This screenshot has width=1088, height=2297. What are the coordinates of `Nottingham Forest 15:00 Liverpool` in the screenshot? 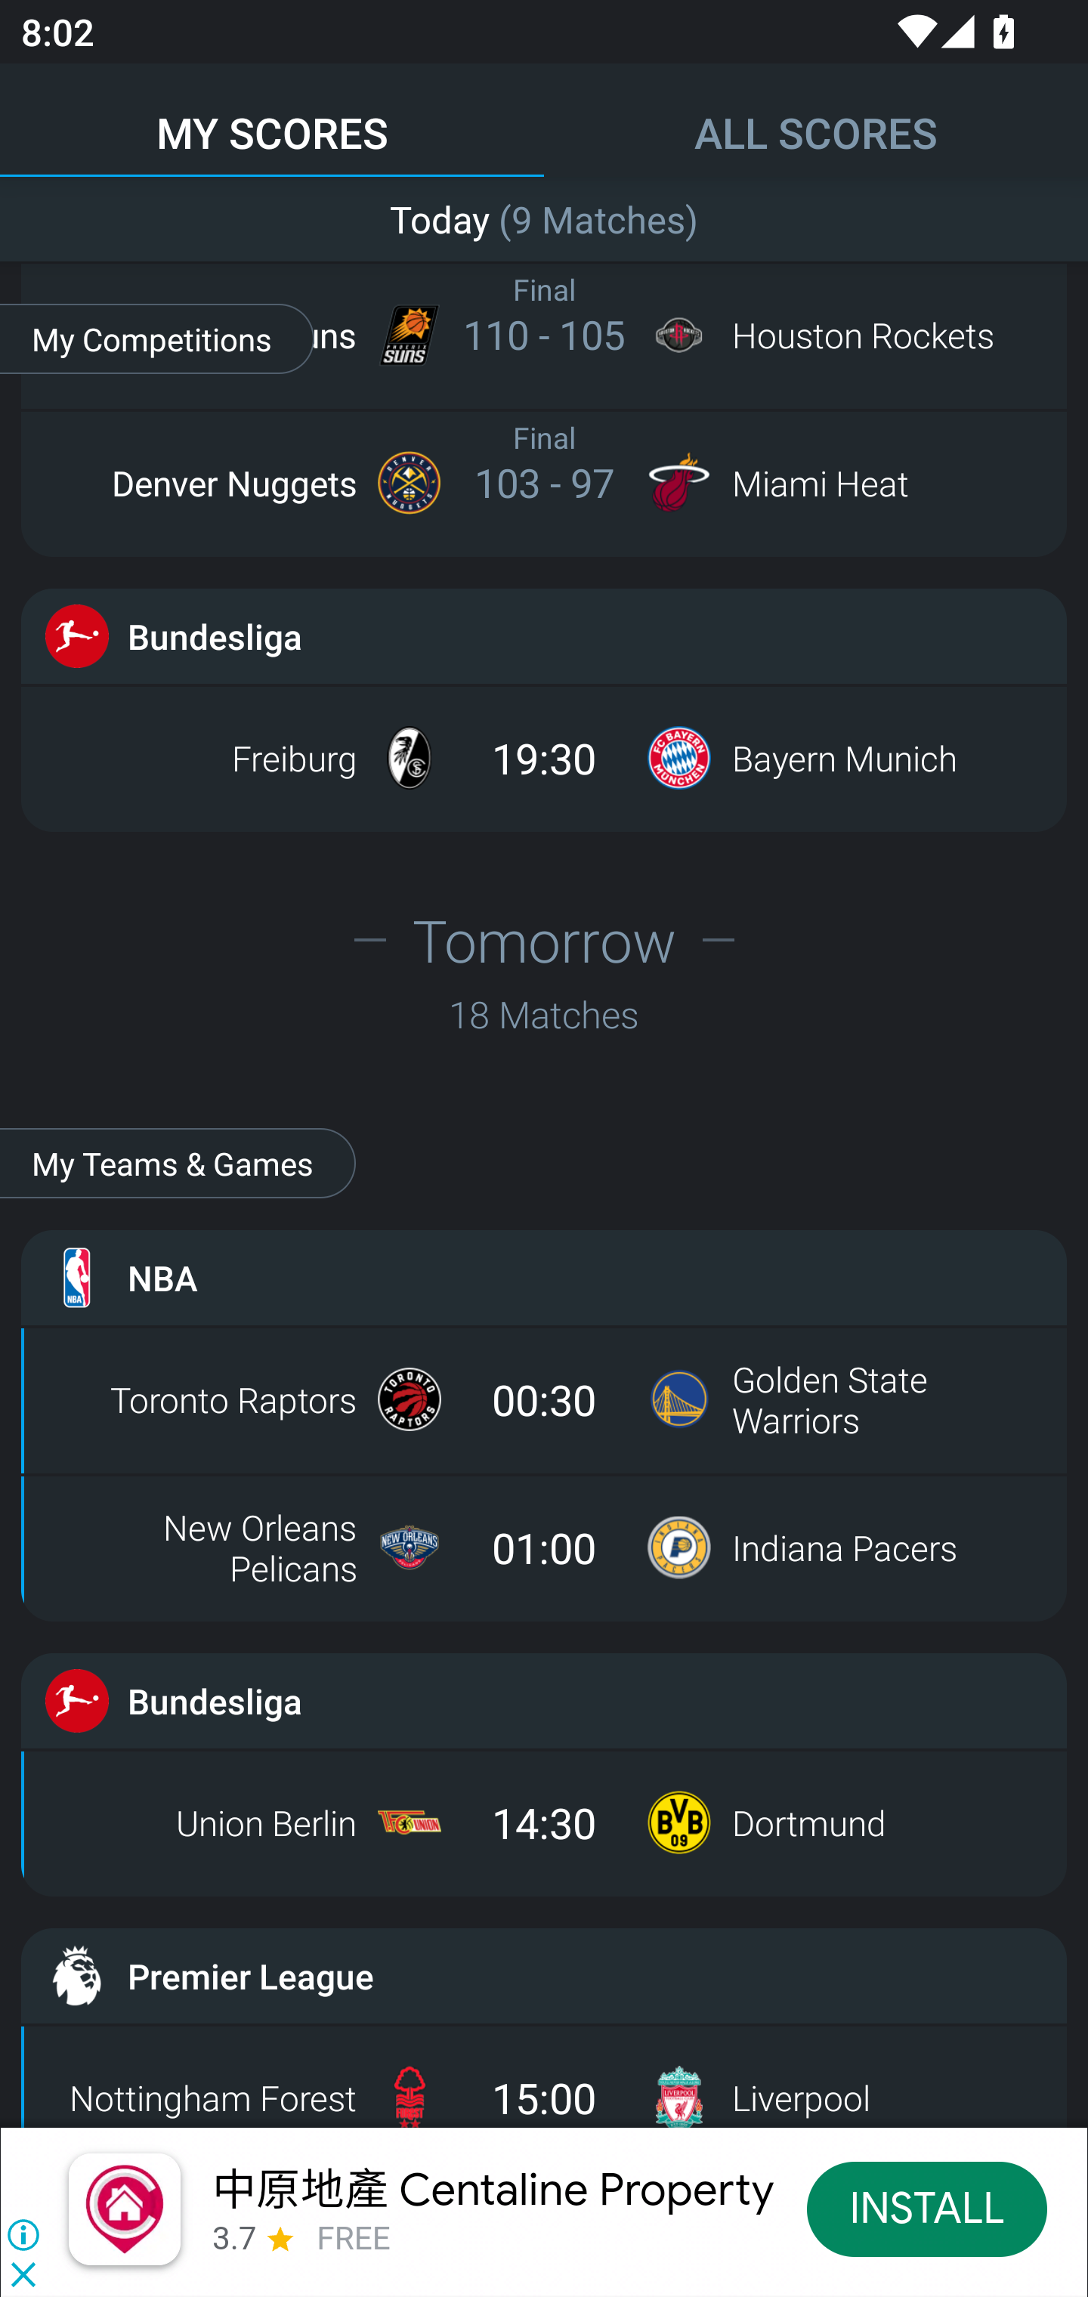 It's located at (544, 2083).